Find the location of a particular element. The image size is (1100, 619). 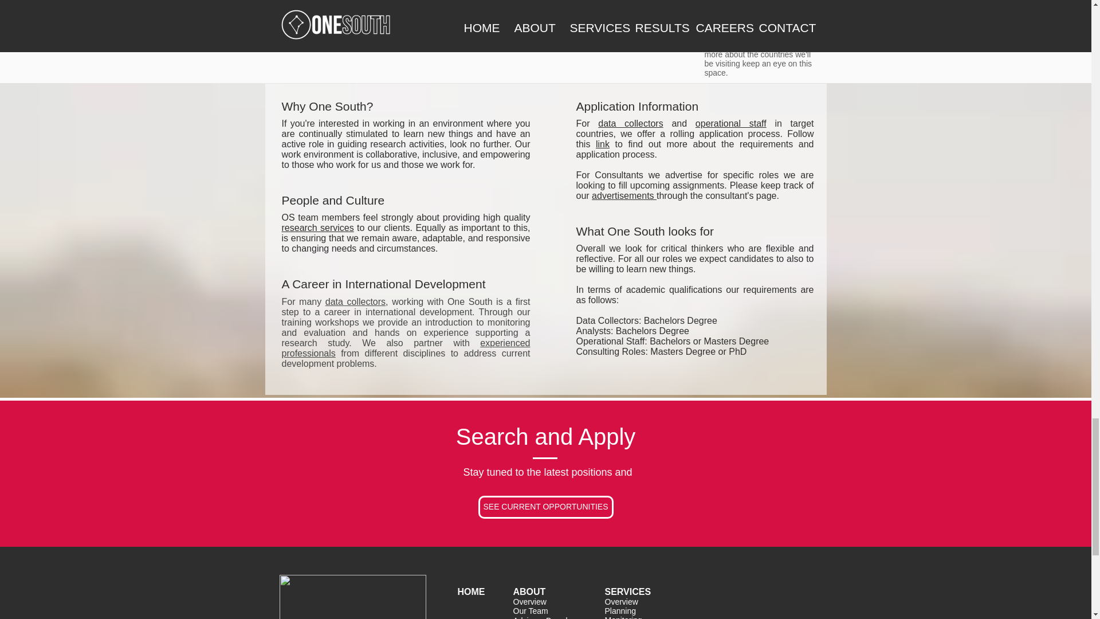

Overview is located at coordinates (530, 602).